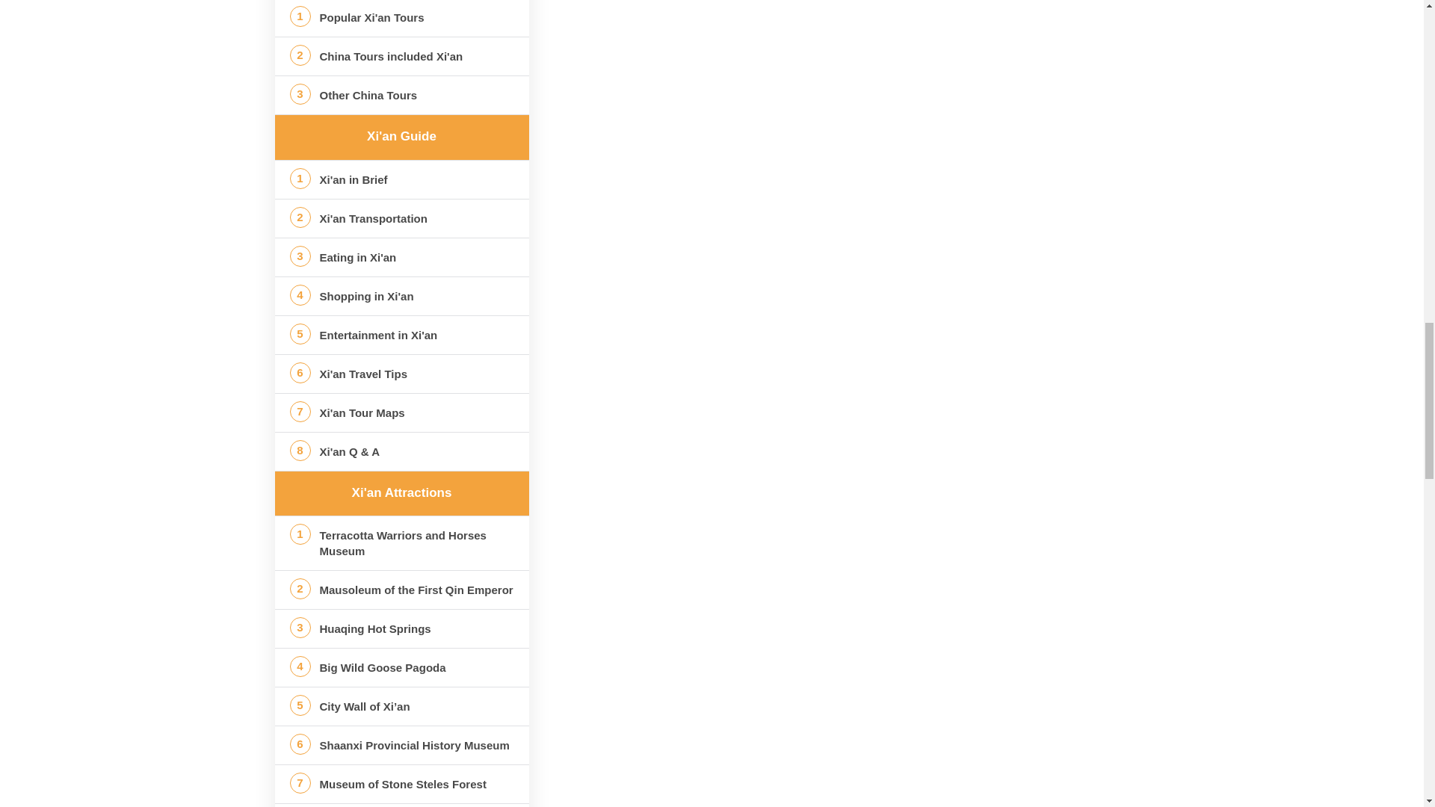 The width and height of the screenshot is (1435, 807). Describe the element at coordinates (402, 374) in the screenshot. I see `Xi'an Travel Tips` at that location.